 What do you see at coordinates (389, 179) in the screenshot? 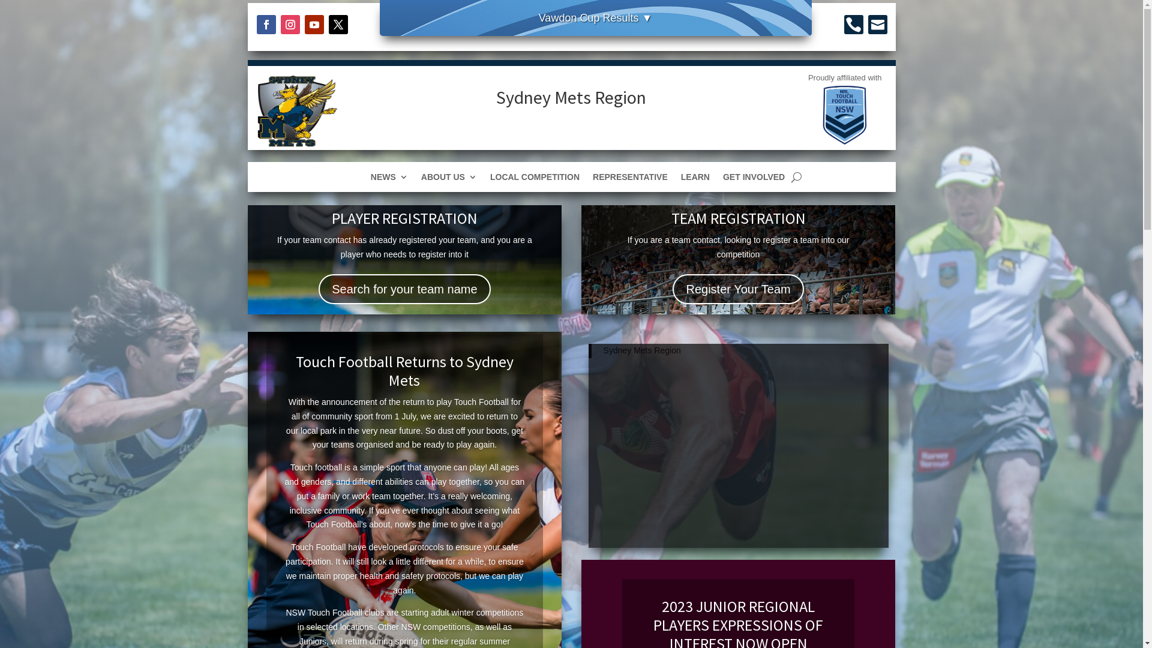
I see `NEWS` at bounding box center [389, 179].